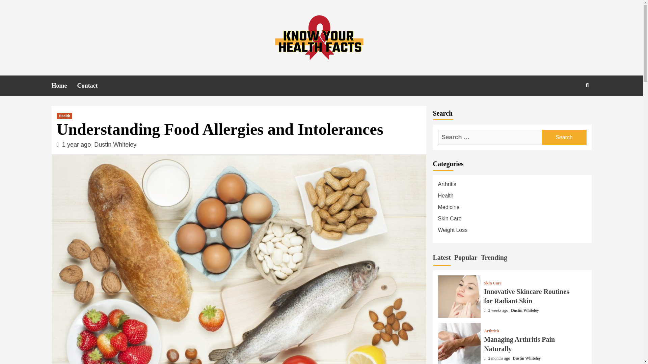 The height and width of the screenshot is (364, 648). Describe the element at coordinates (587, 86) in the screenshot. I see `Search` at that location.